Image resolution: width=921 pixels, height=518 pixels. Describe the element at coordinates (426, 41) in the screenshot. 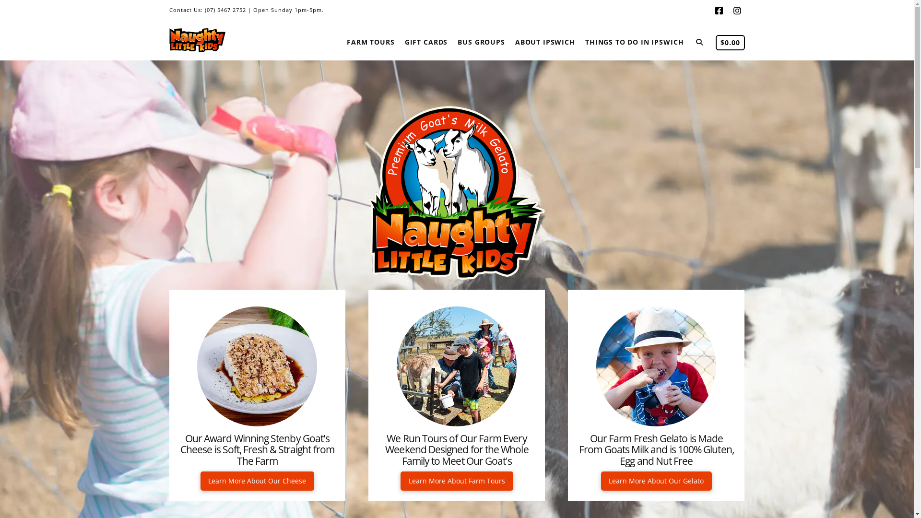

I see `GIFT CARDS` at that location.